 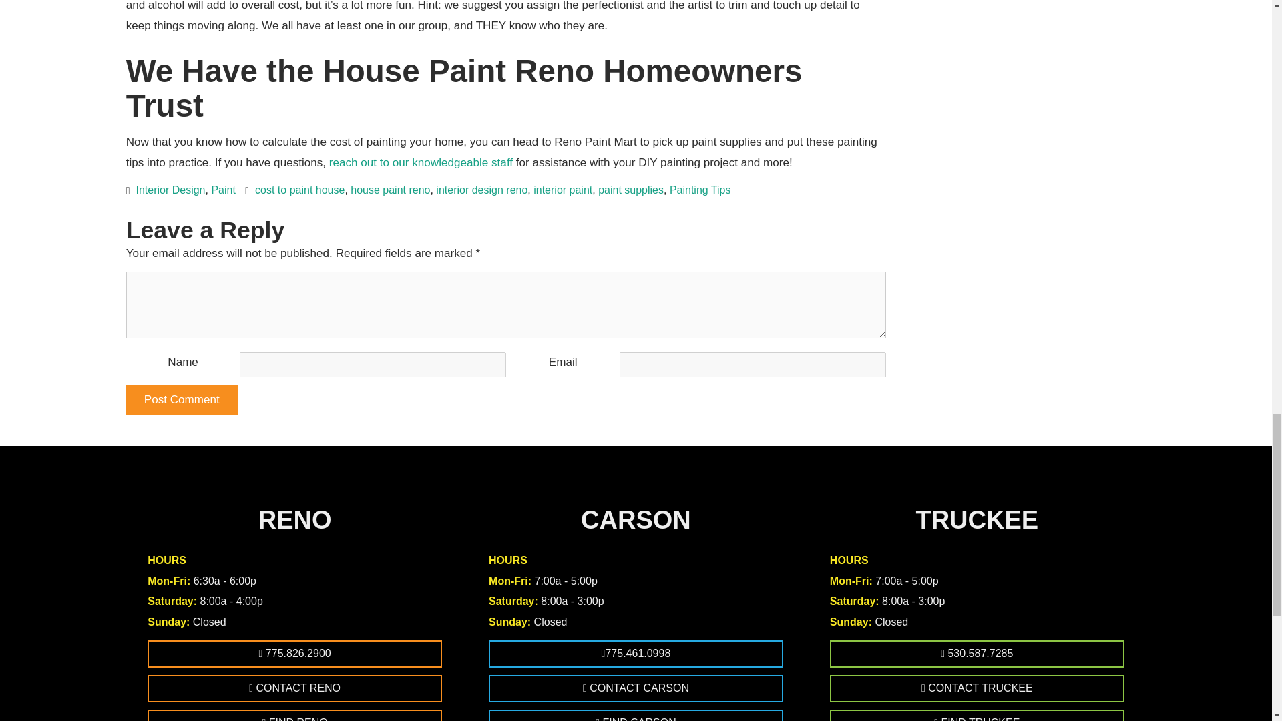 What do you see at coordinates (182, 399) in the screenshot?
I see `Post Comment` at bounding box center [182, 399].